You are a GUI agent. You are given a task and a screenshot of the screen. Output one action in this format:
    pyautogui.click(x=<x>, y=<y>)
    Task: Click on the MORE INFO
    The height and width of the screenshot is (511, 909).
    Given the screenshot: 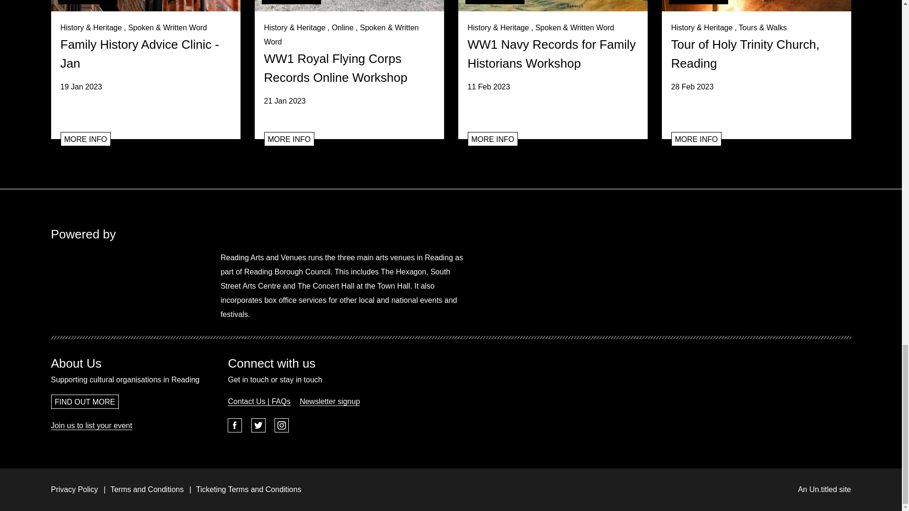 What is the action you would take?
    pyautogui.click(x=86, y=139)
    